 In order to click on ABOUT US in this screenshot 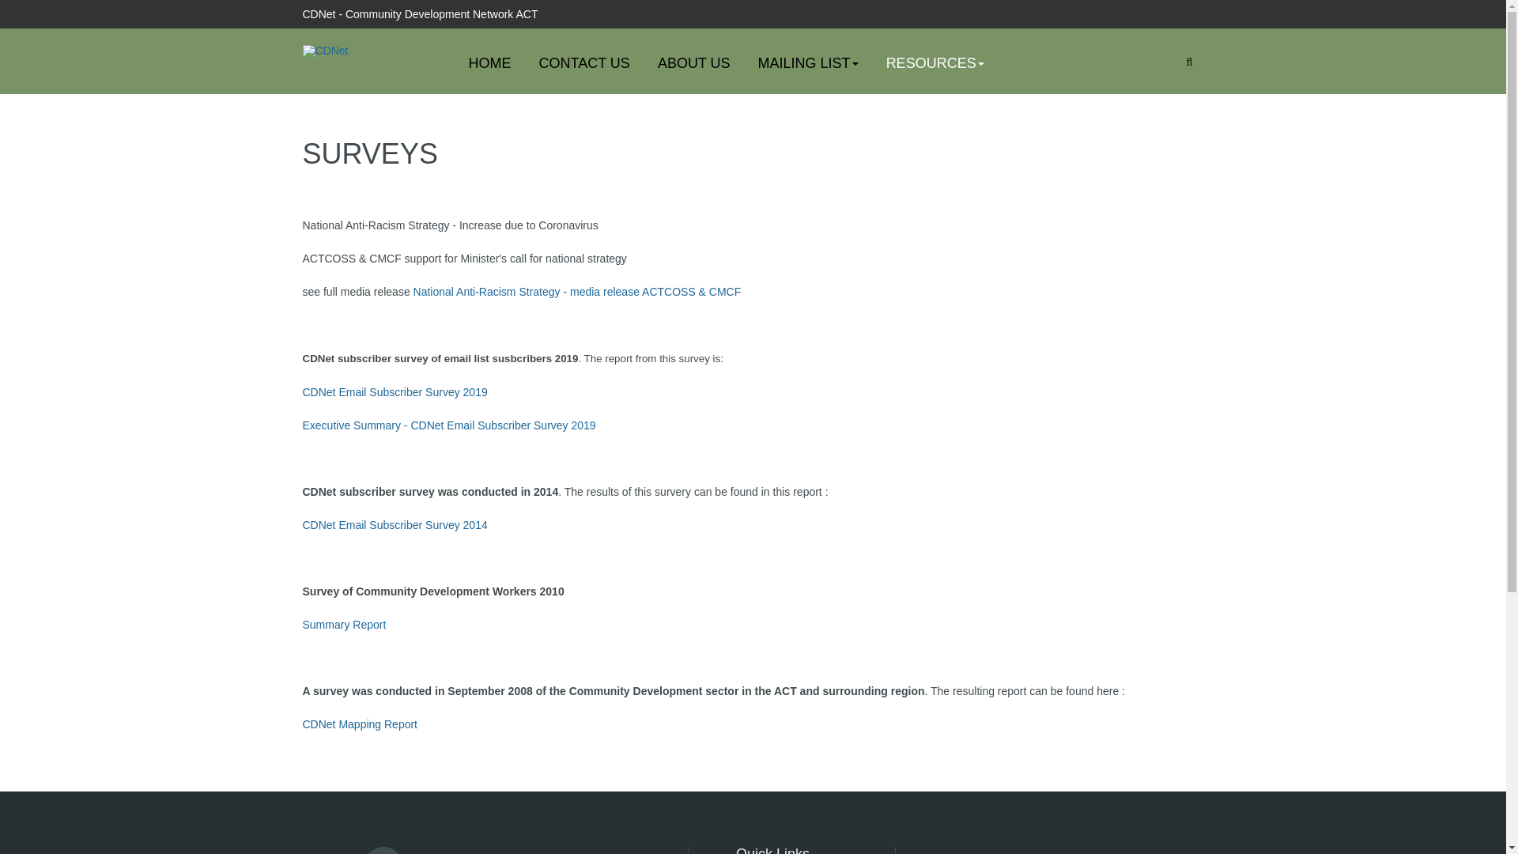, I will do `click(694, 63)`.